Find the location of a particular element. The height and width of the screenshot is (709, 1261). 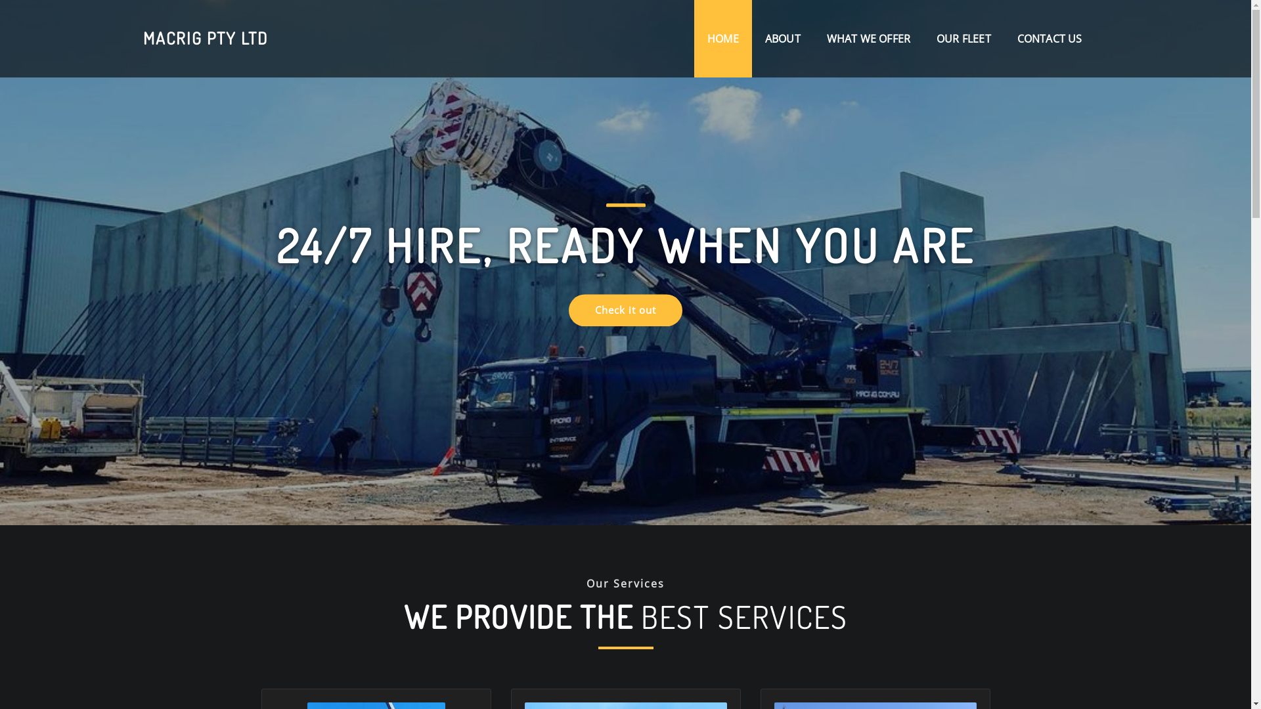

CONTACT US is located at coordinates (1050, 39).